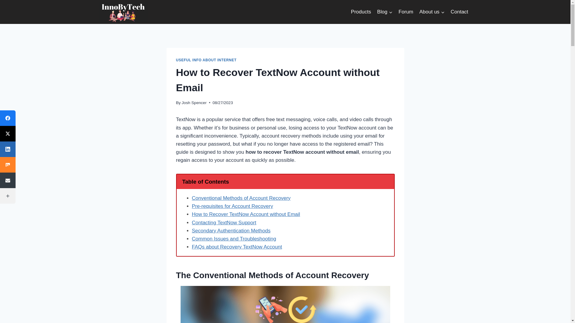 Image resolution: width=575 pixels, height=323 pixels. What do you see at coordinates (361, 12) in the screenshot?
I see `Products` at bounding box center [361, 12].